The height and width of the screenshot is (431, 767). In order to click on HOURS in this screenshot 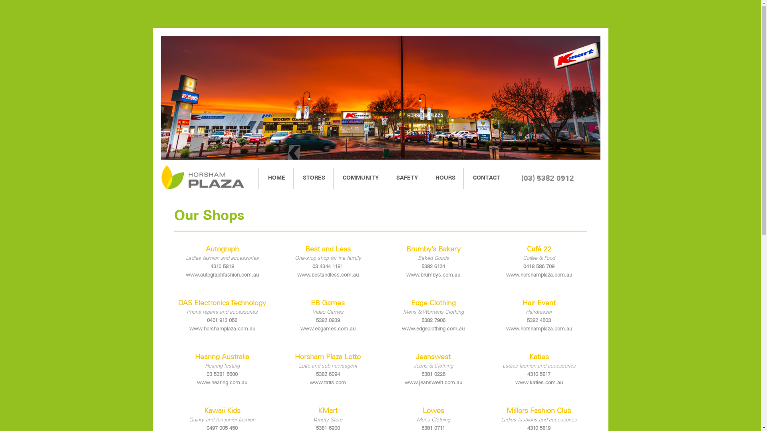, I will do `click(444, 178)`.